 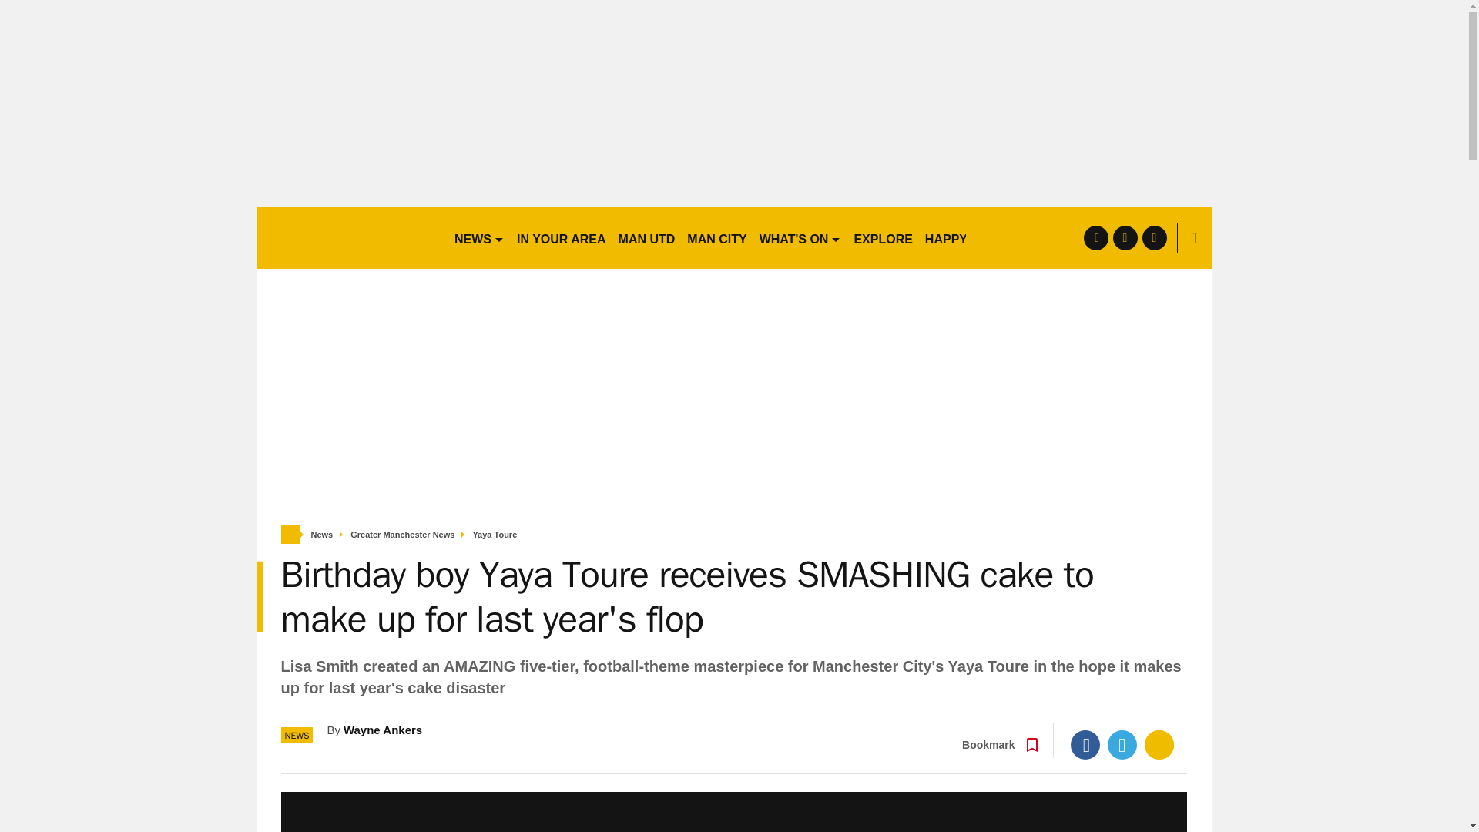 What do you see at coordinates (1085, 745) in the screenshot?
I see `Facebook` at bounding box center [1085, 745].